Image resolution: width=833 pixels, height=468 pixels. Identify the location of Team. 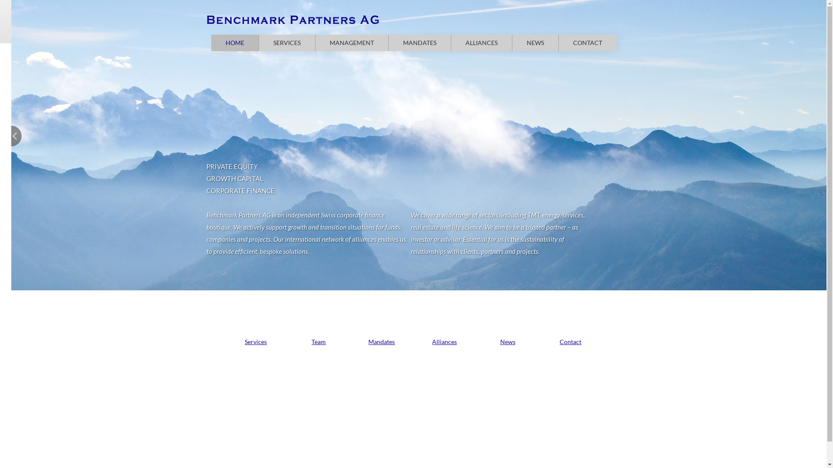
(318, 341).